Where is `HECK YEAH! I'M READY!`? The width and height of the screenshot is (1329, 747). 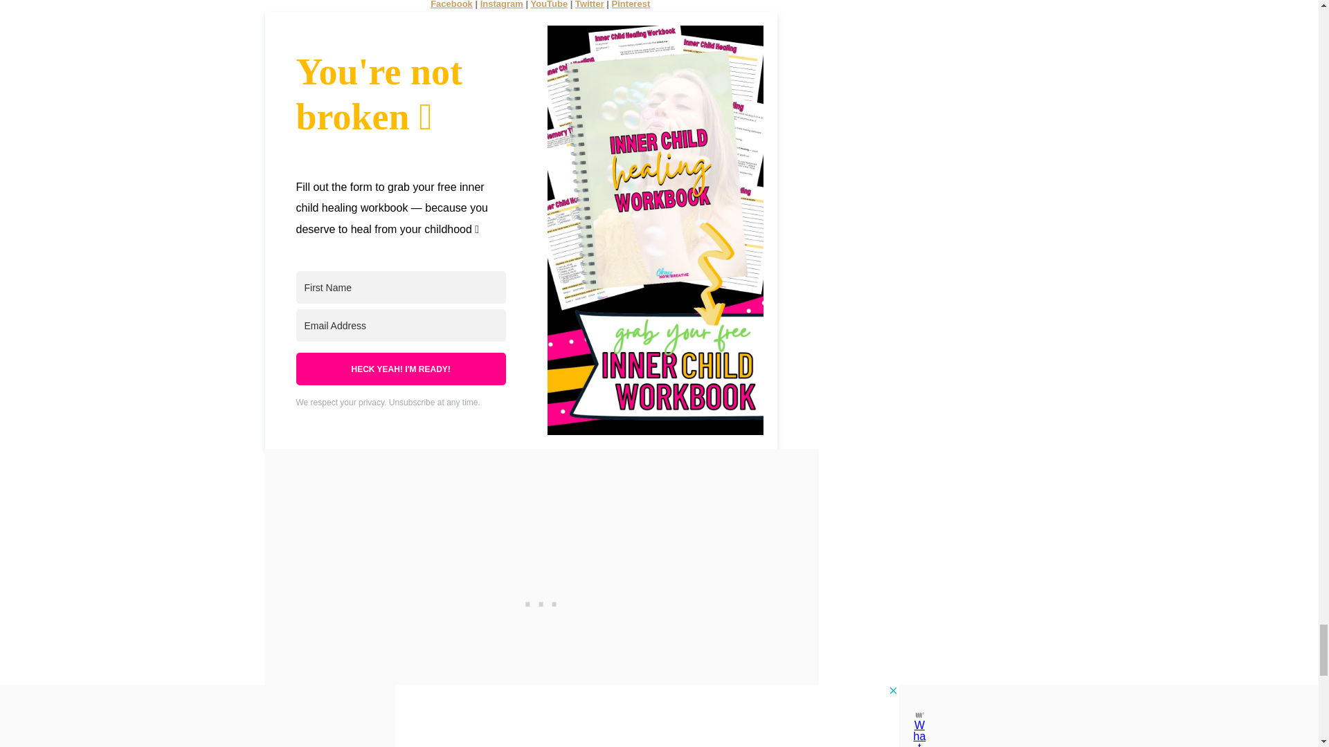 HECK YEAH! I'M READY! is located at coordinates (401, 369).